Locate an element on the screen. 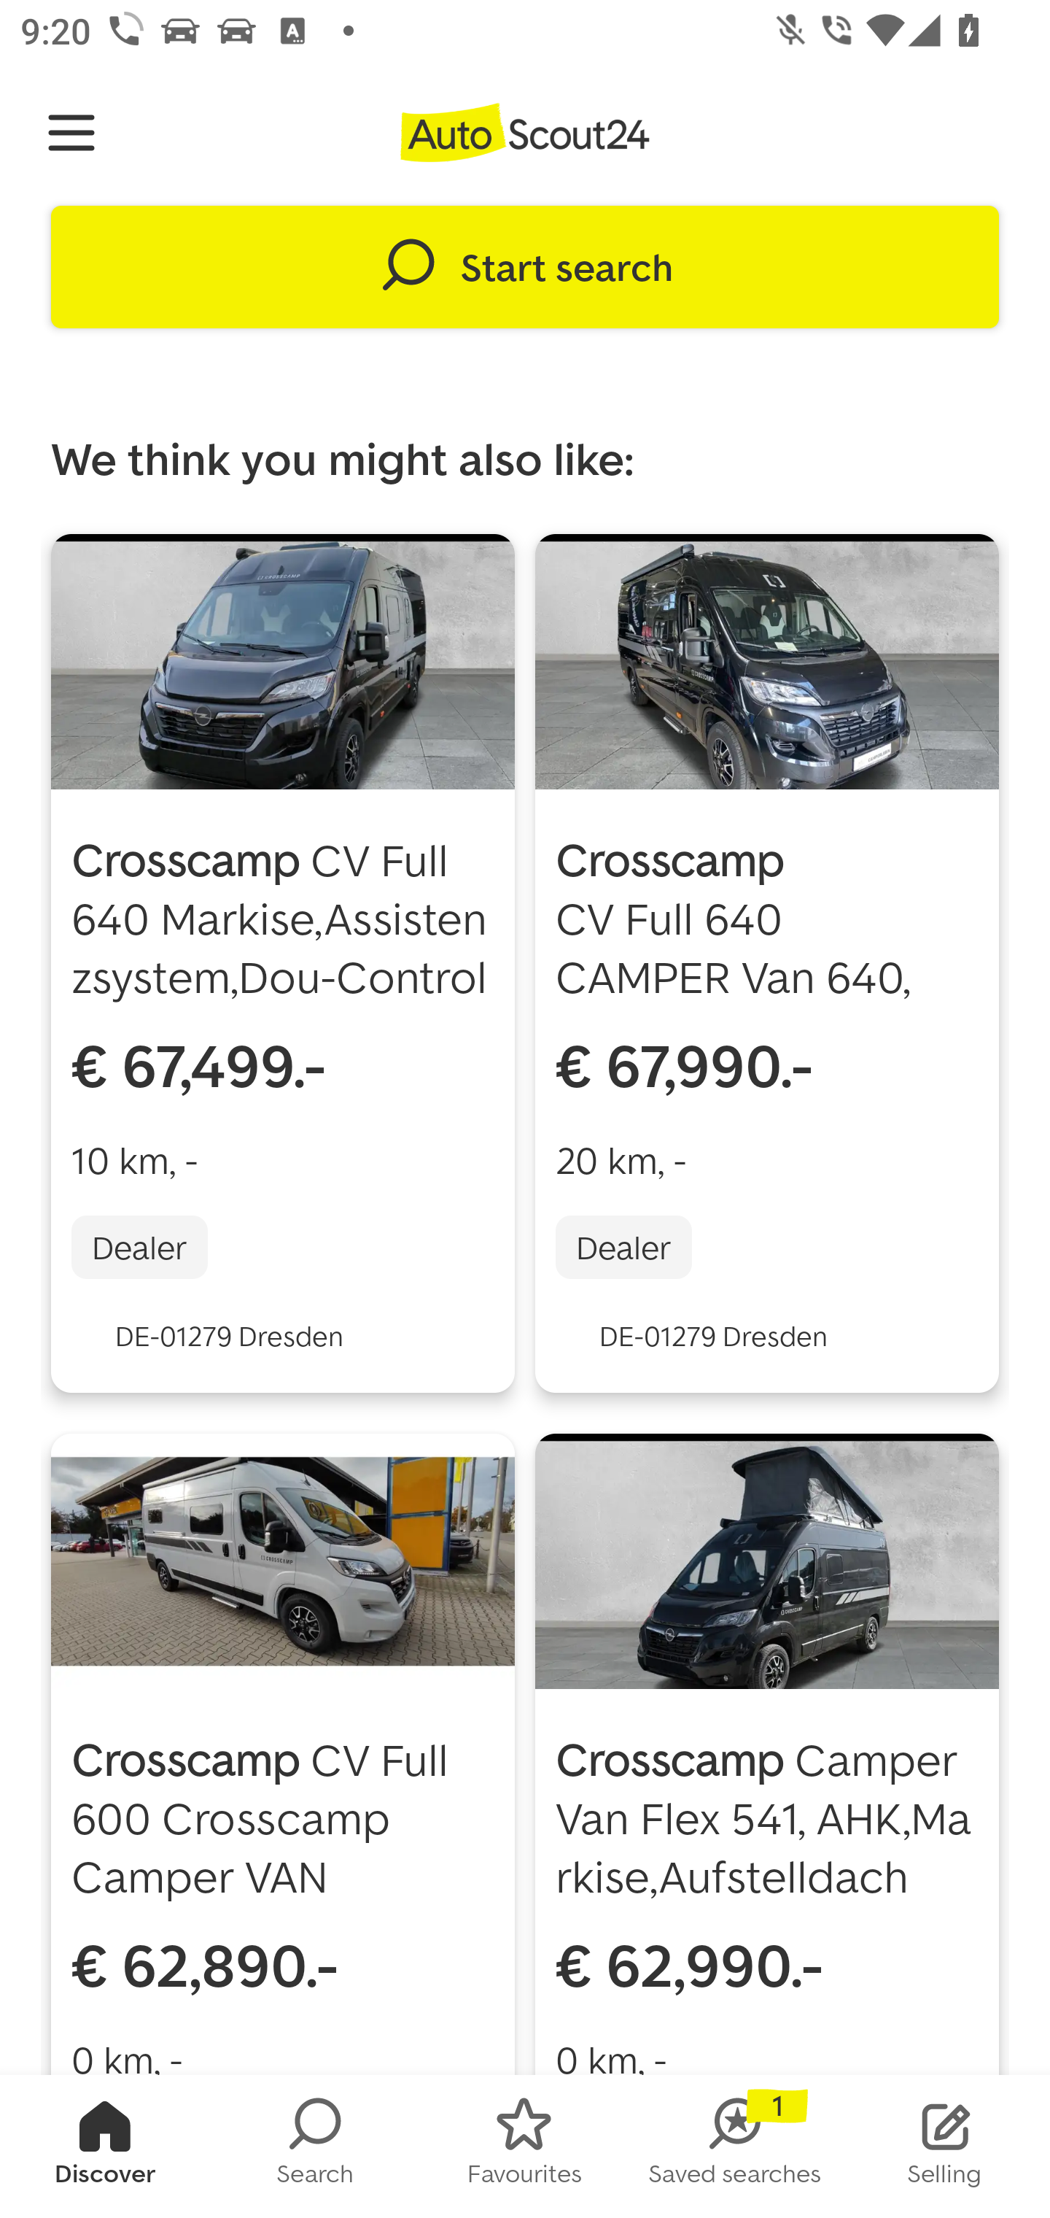 The height and width of the screenshot is (2218, 1050). SEARCH Search is located at coordinates (315, 2146).